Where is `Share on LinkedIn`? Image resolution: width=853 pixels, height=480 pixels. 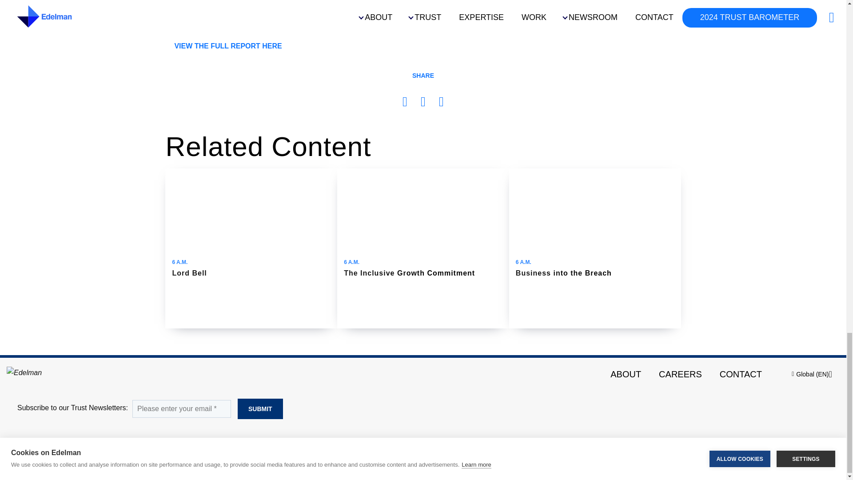
Share on LinkedIn is located at coordinates (423, 103).